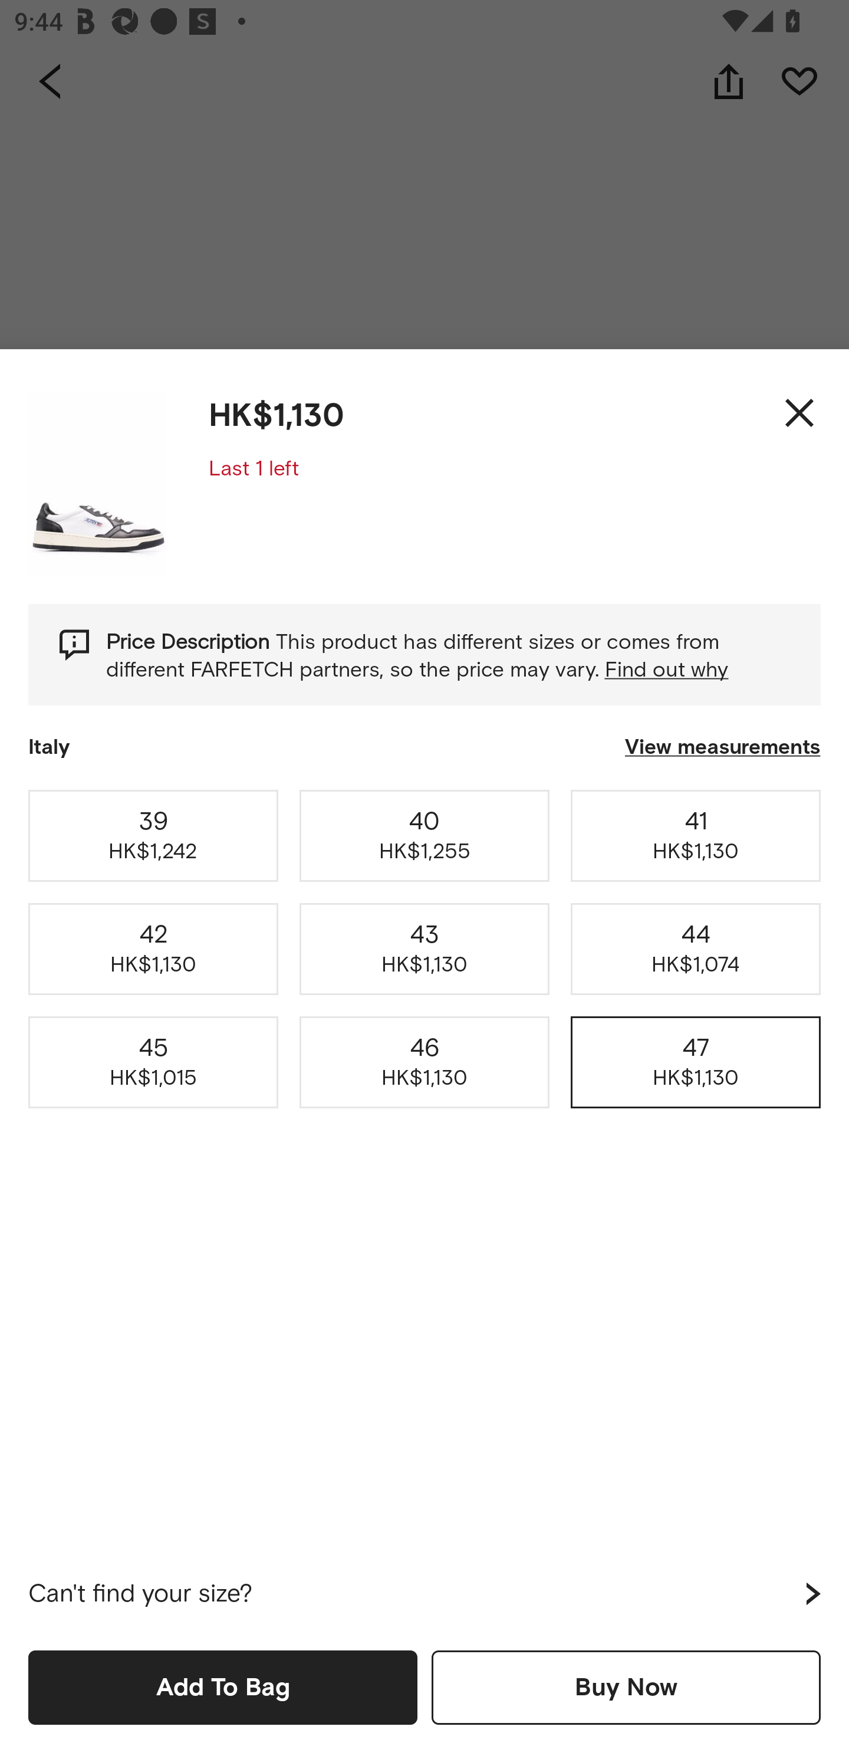 The width and height of the screenshot is (849, 1746). What do you see at coordinates (696, 835) in the screenshot?
I see `41 HK$1,130` at bounding box center [696, 835].